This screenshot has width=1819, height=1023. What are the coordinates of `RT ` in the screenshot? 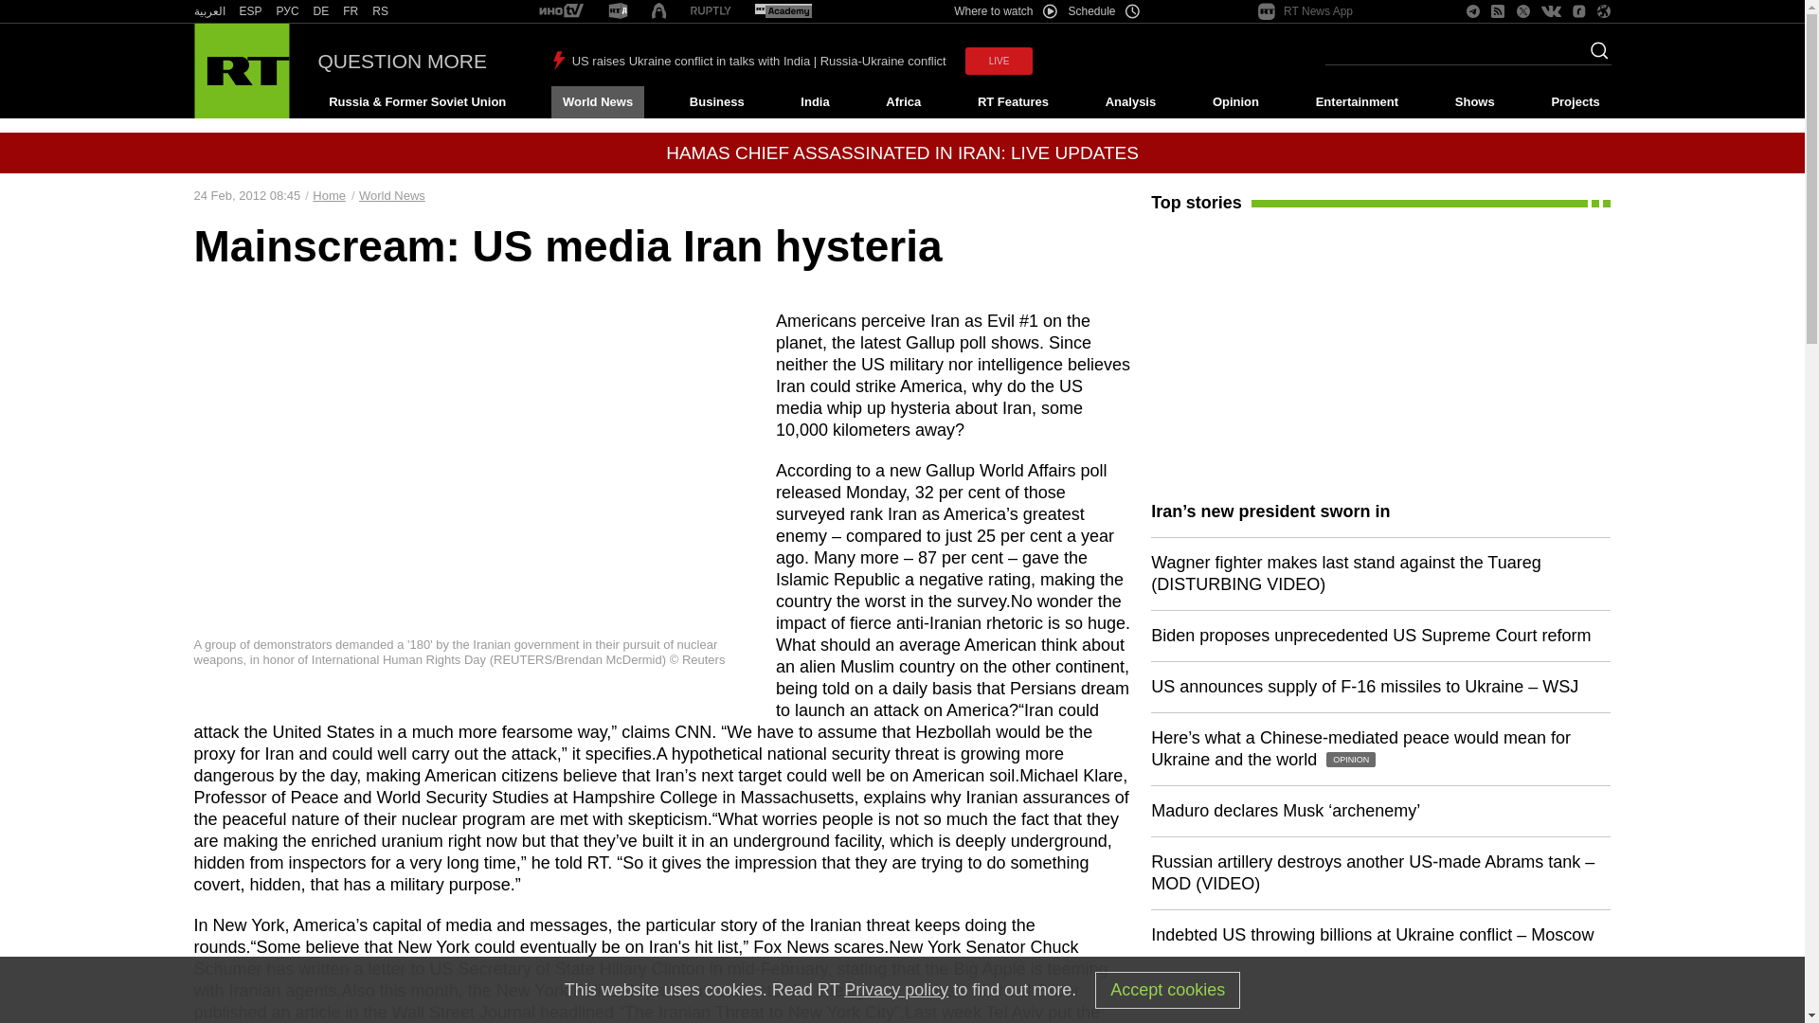 It's located at (320, 11).